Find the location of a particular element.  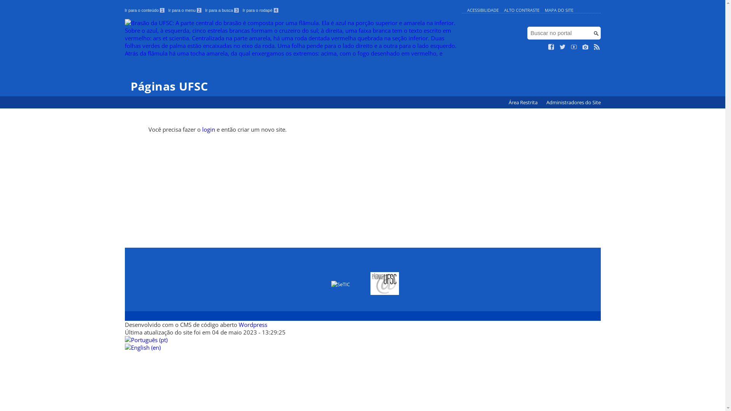

ACESSIBILIDADE is located at coordinates (483, 10).